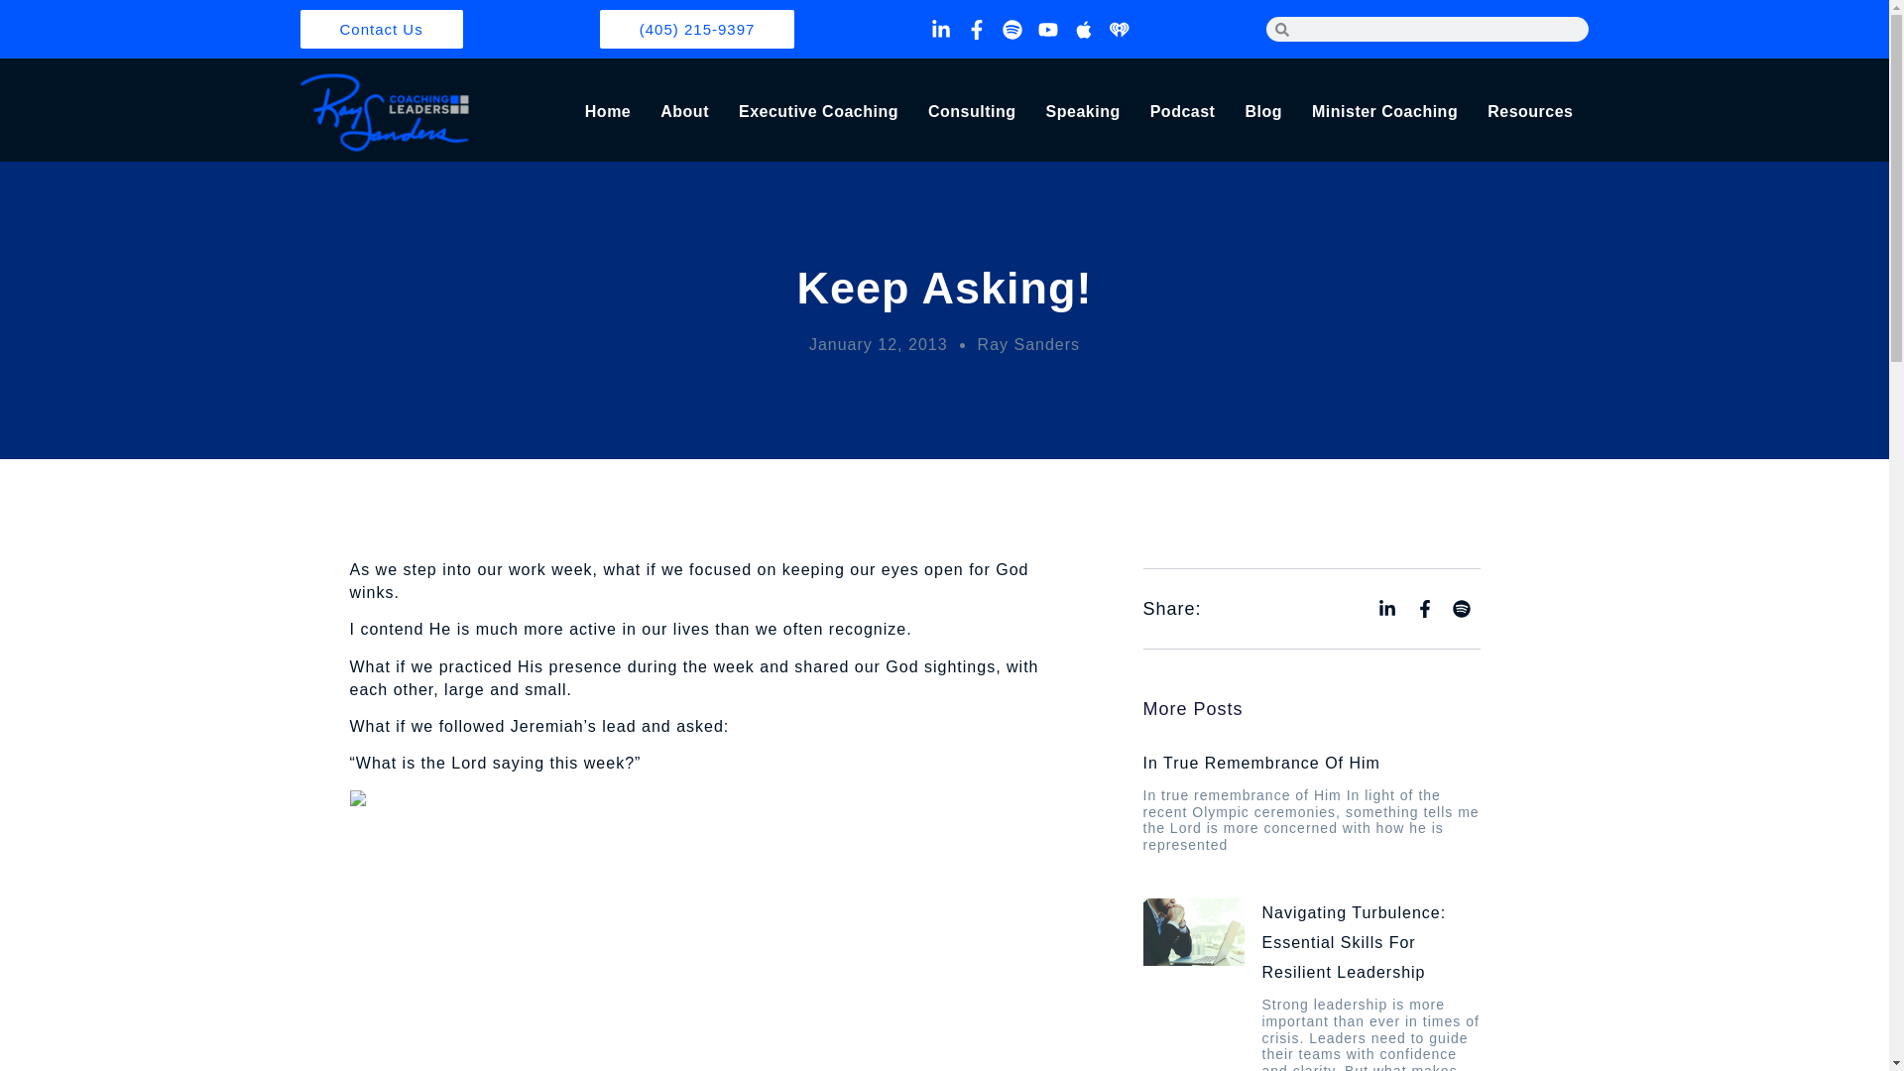  I want to click on About, so click(684, 112).